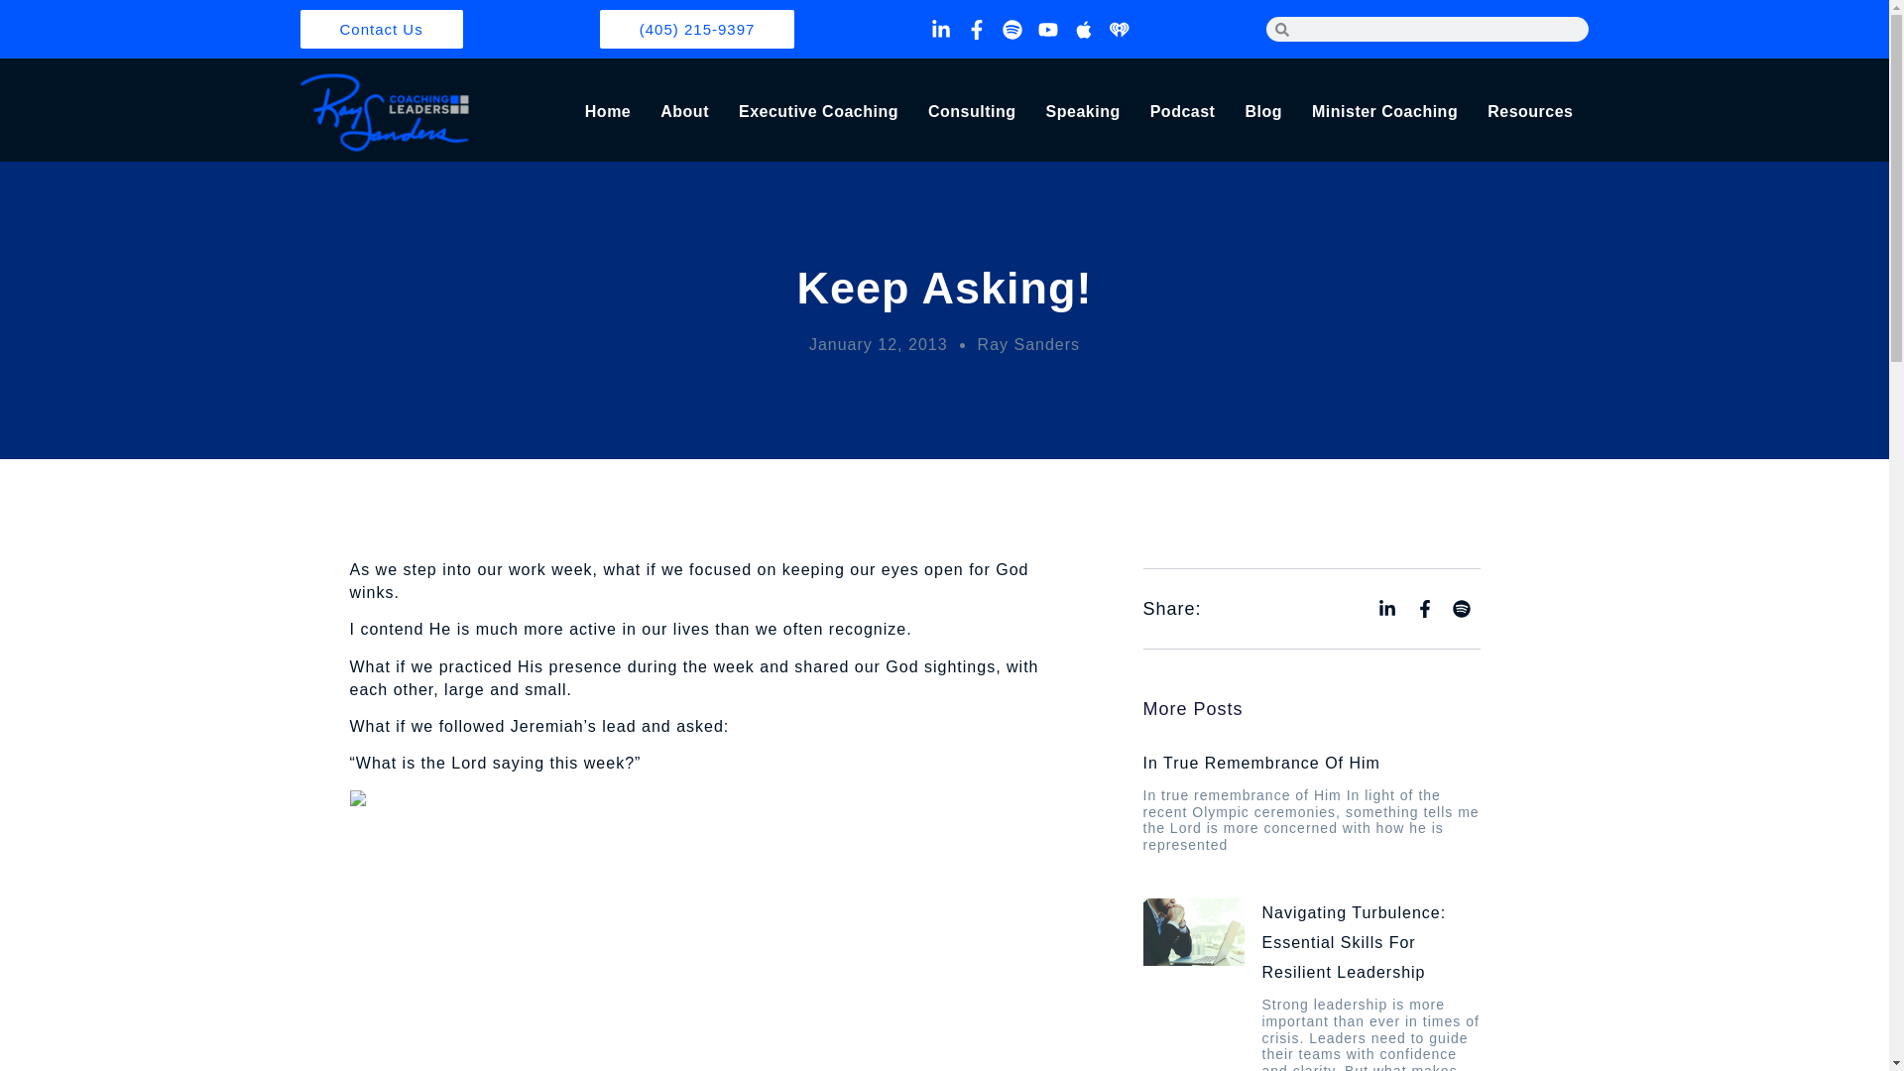  I want to click on About, so click(684, 112).